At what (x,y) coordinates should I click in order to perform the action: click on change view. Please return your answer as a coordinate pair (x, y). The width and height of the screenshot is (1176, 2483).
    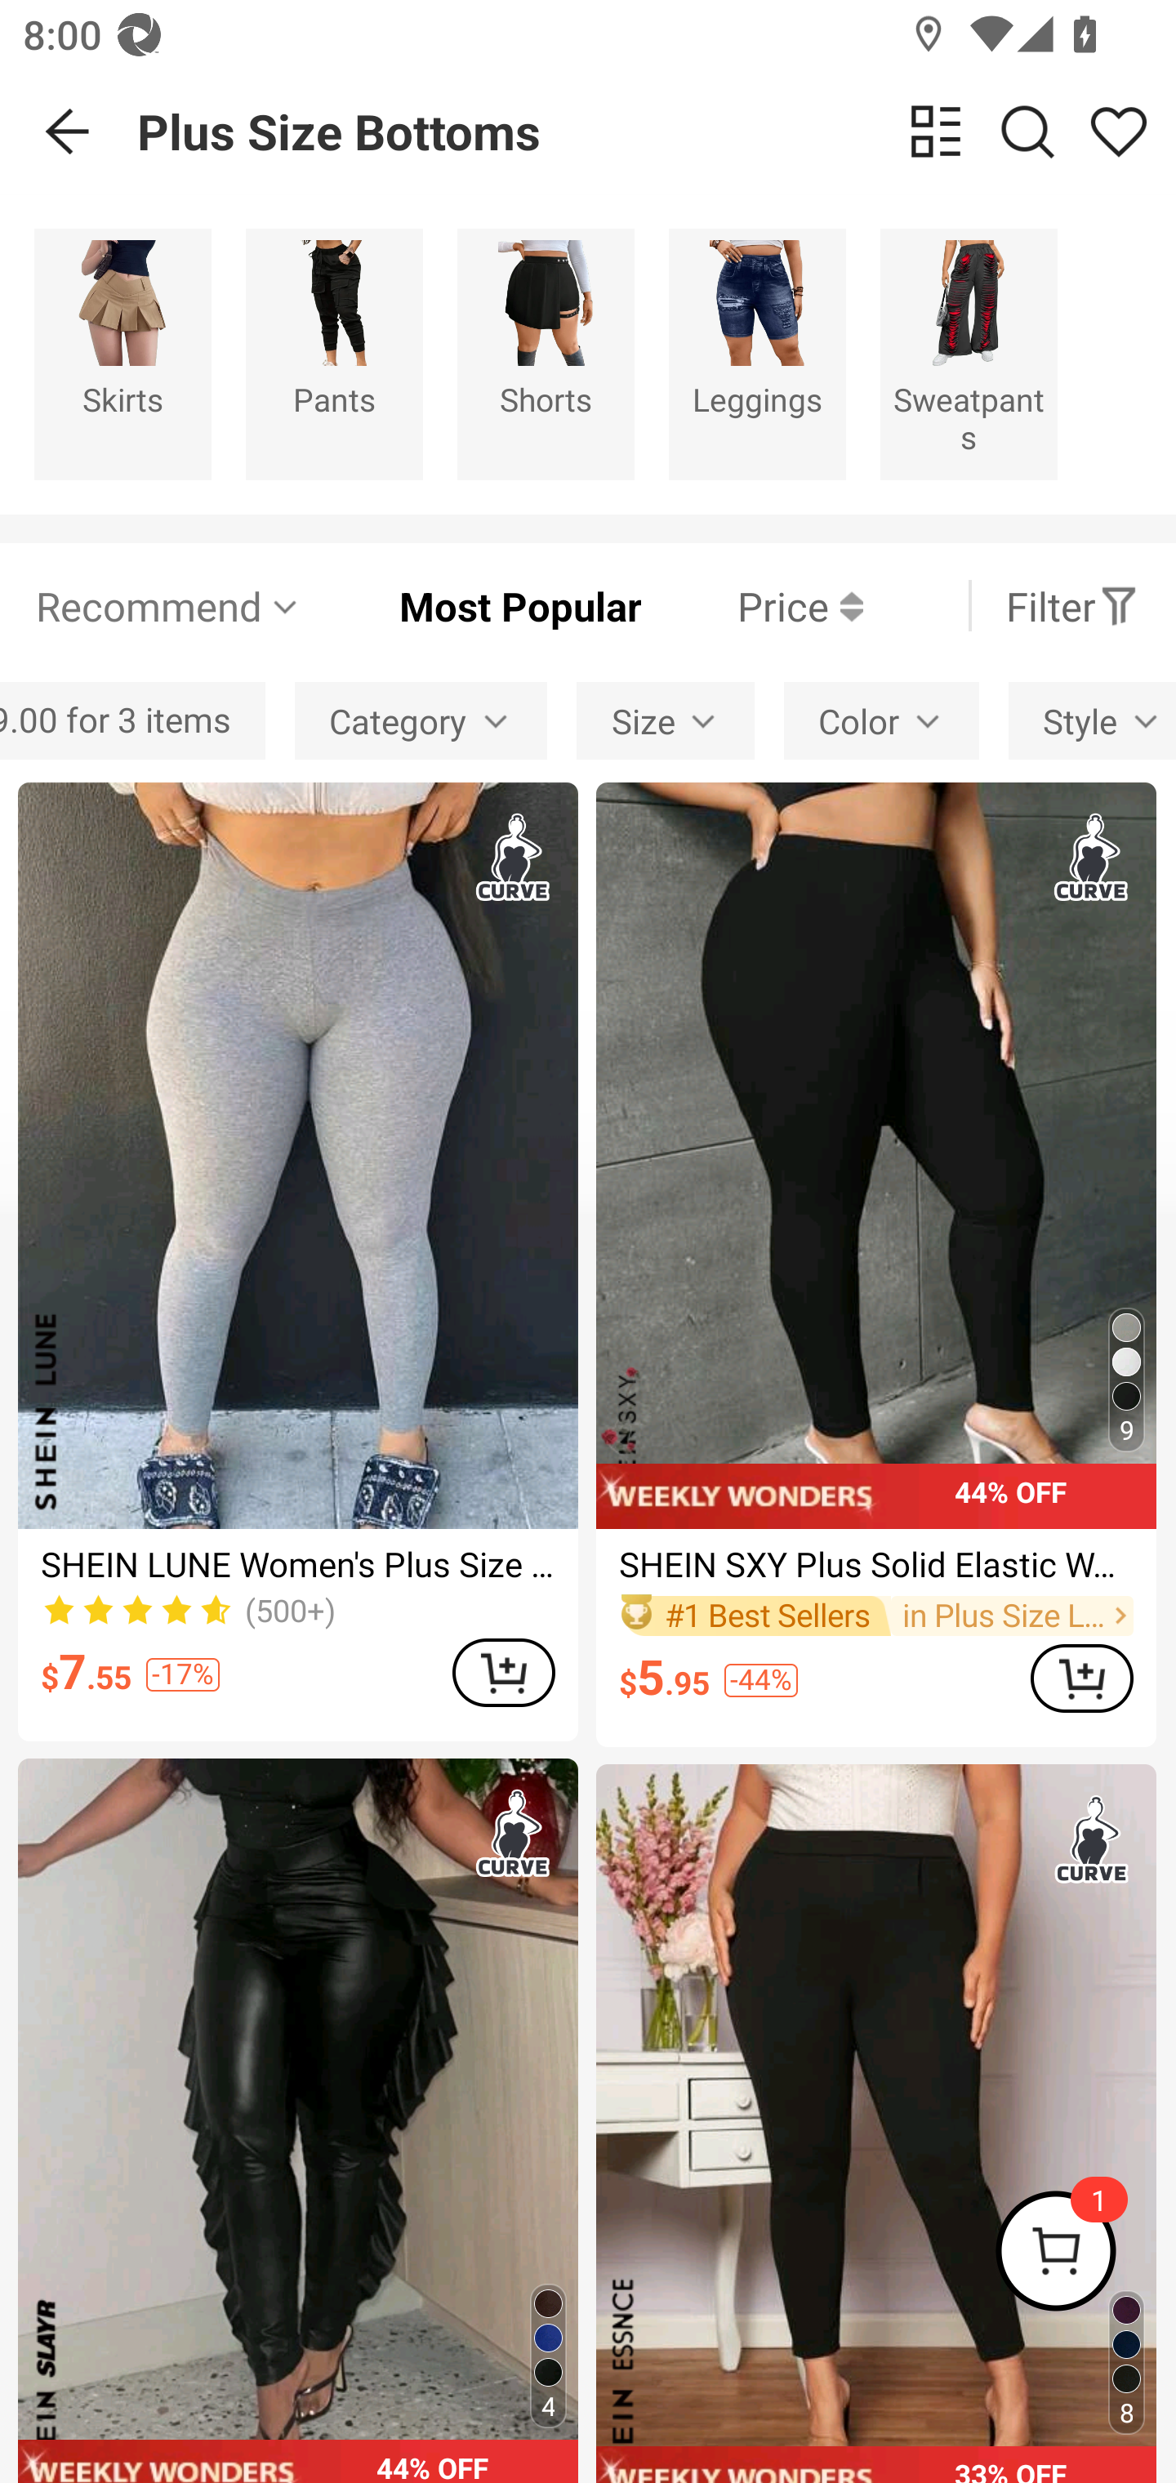
    Looking at the image, I should click on (936, 131).